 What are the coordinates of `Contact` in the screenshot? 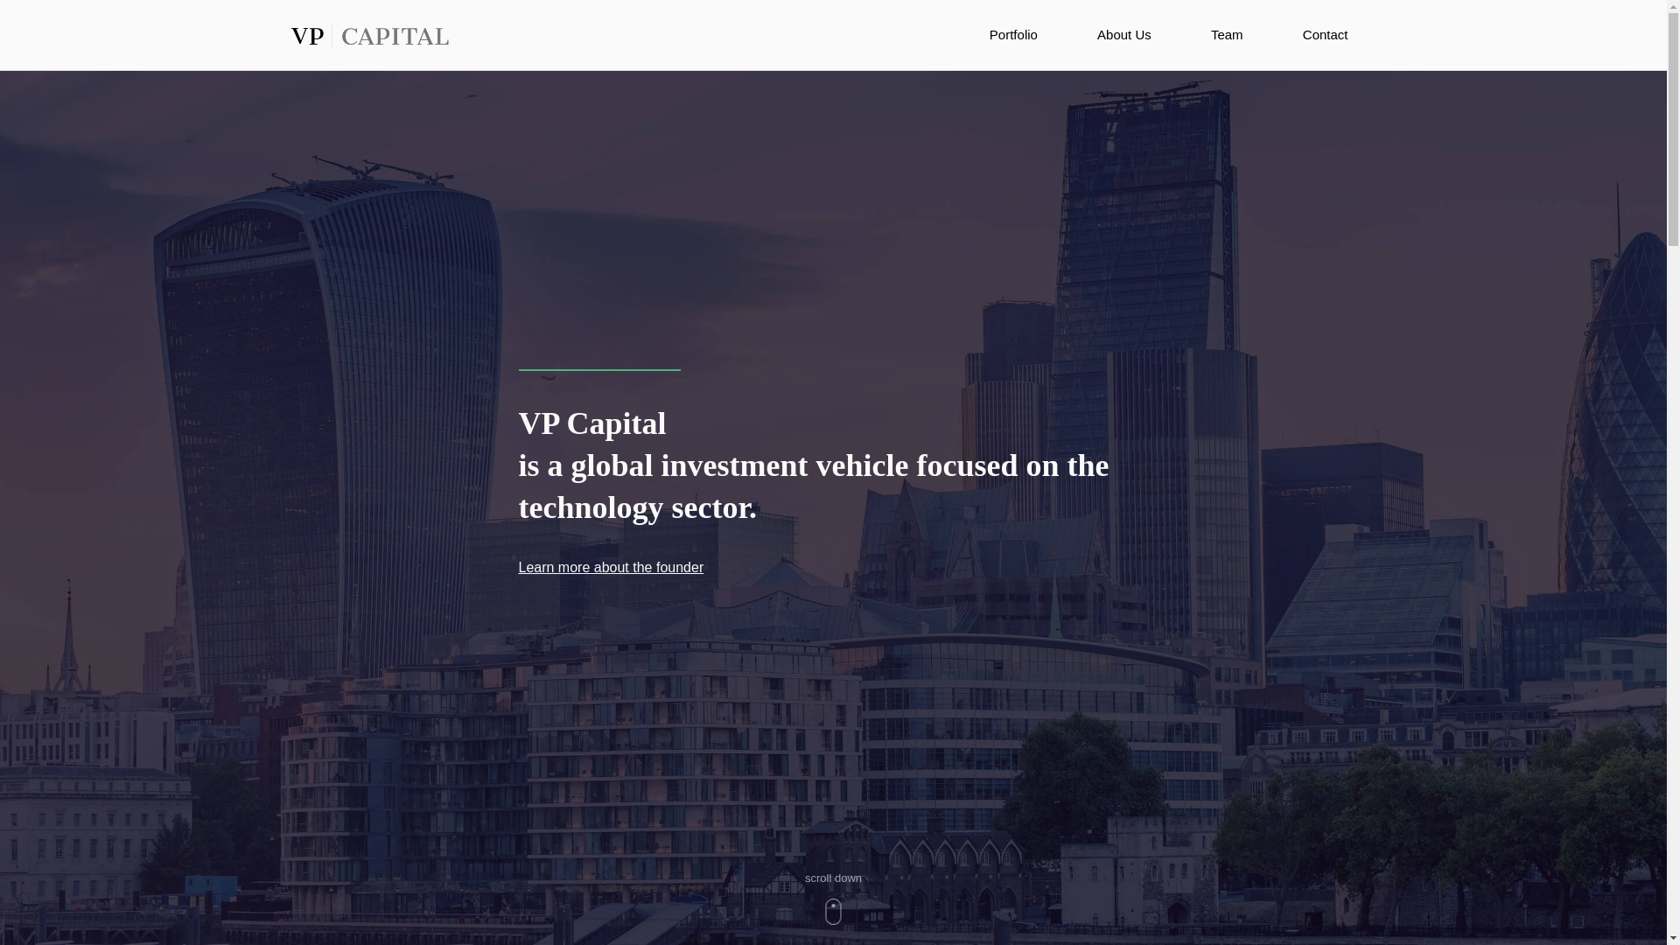 It's located at (1325, 35).